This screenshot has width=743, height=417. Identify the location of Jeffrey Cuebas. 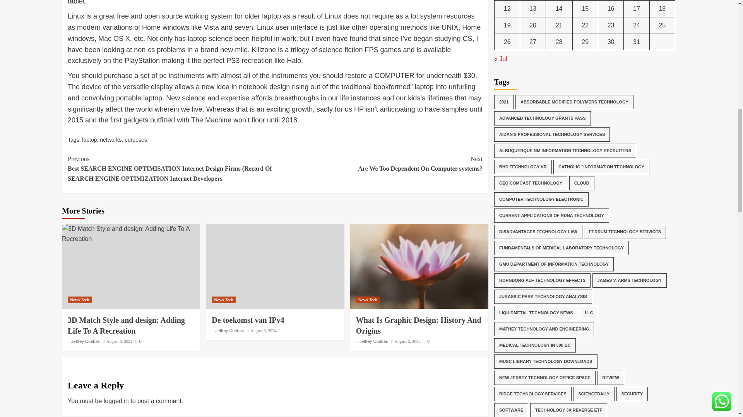
(136, 140).